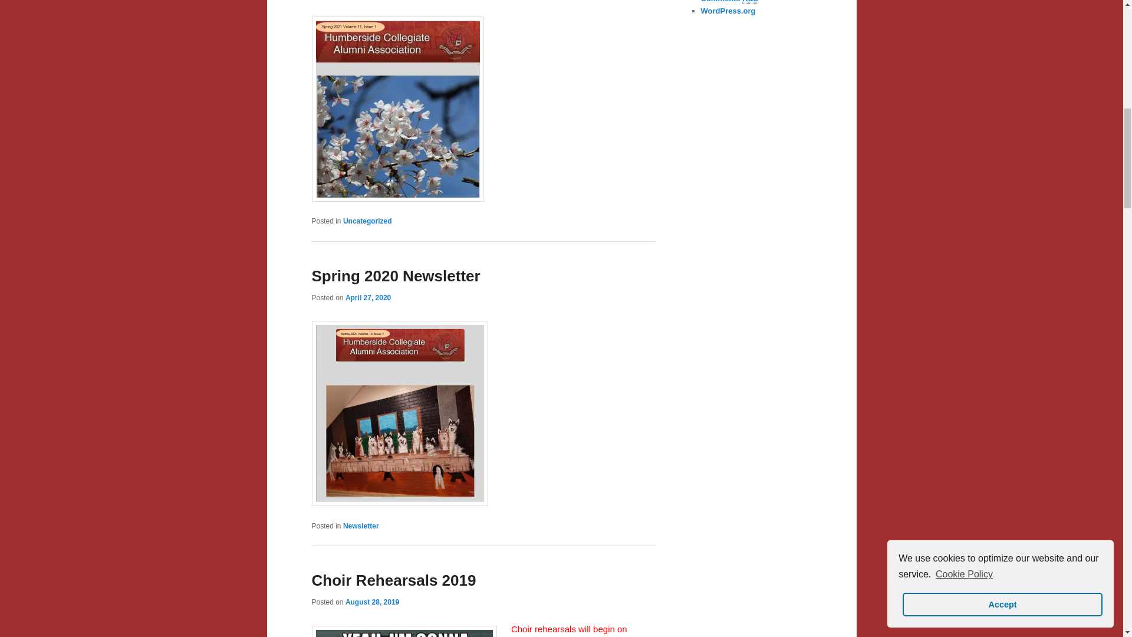  What do you see at coordinates (367, 221) in the screenshot?
I see `Uncategorized` at bounding box center [367, 221].